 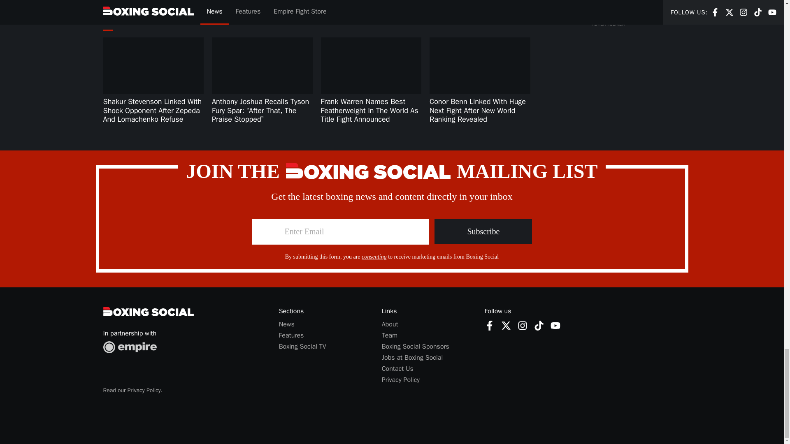 What do you see at coordinates (483, 231) in the screenshot?
I see `Subscribe` at bounding box center [483, 231].